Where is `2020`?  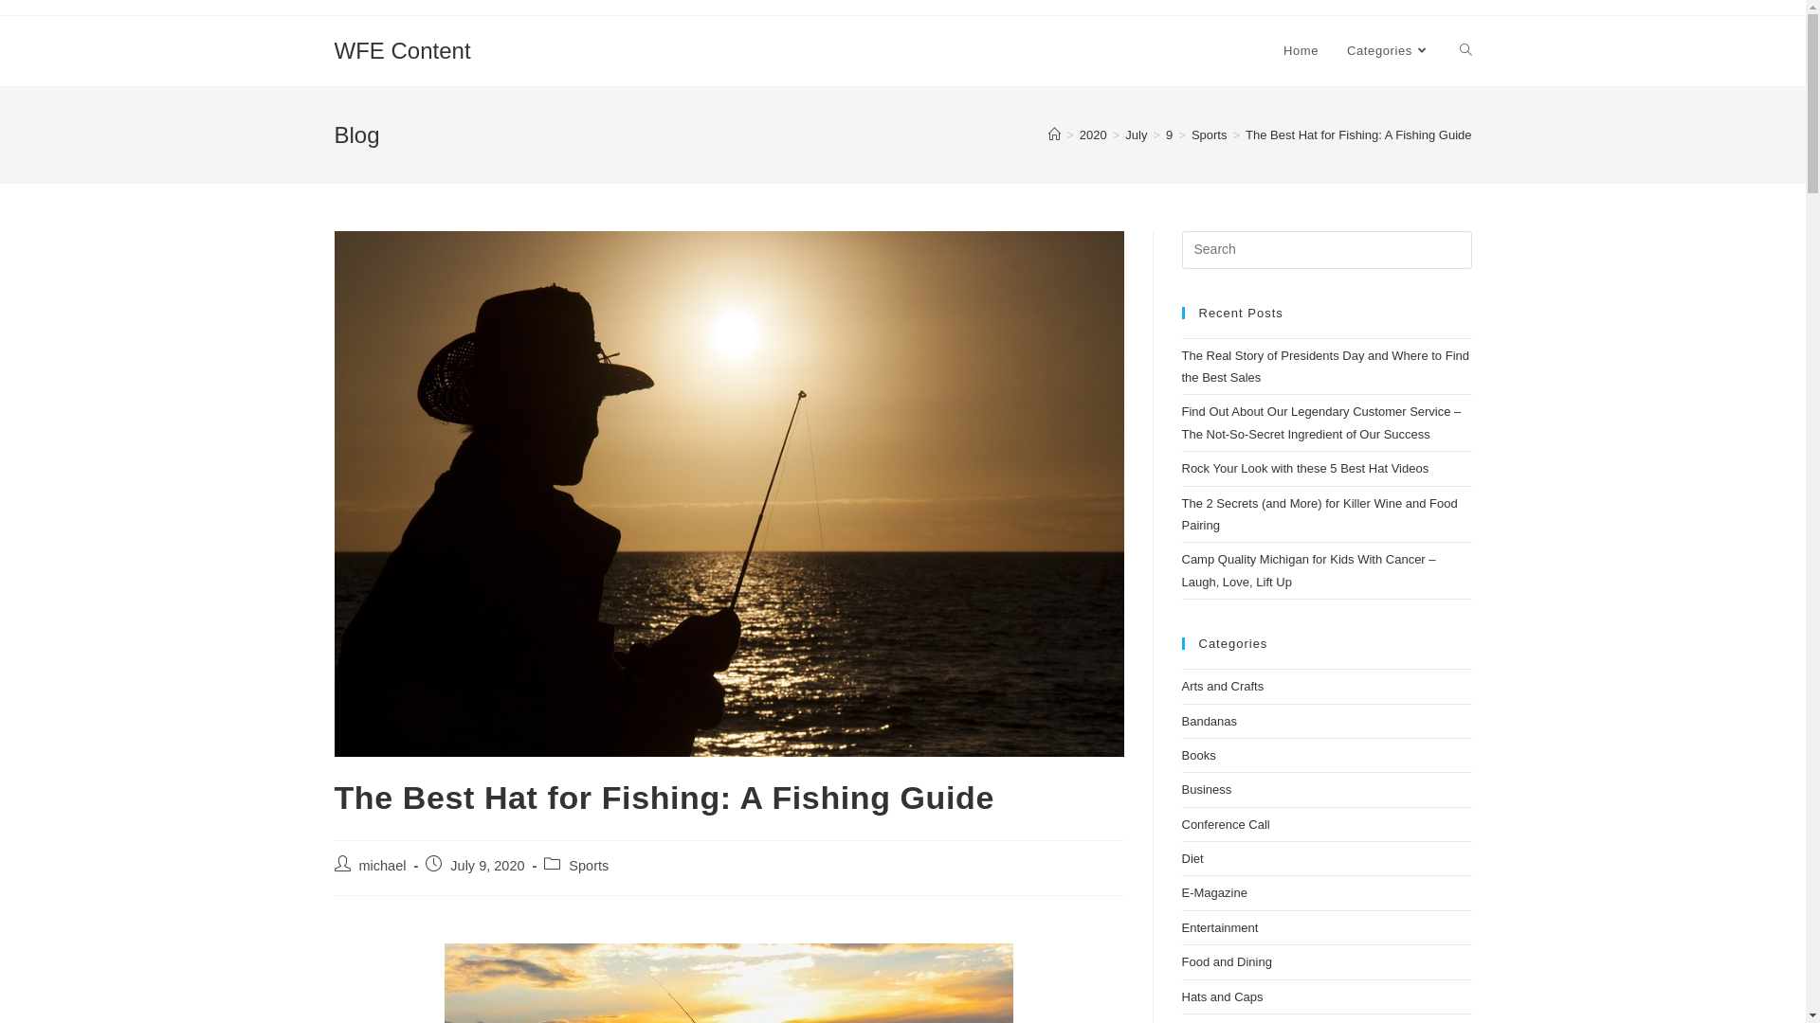
2020 is located at coordinates (1094, 135).